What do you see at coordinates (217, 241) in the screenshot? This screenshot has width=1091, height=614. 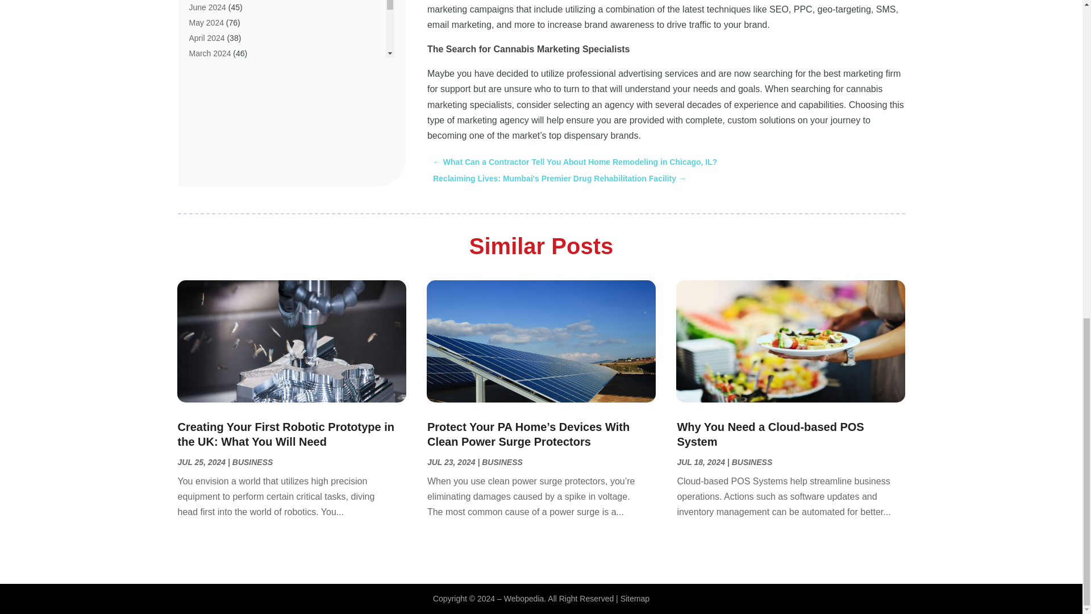 I see `Animal Removal` at bounding box center [217, 241].